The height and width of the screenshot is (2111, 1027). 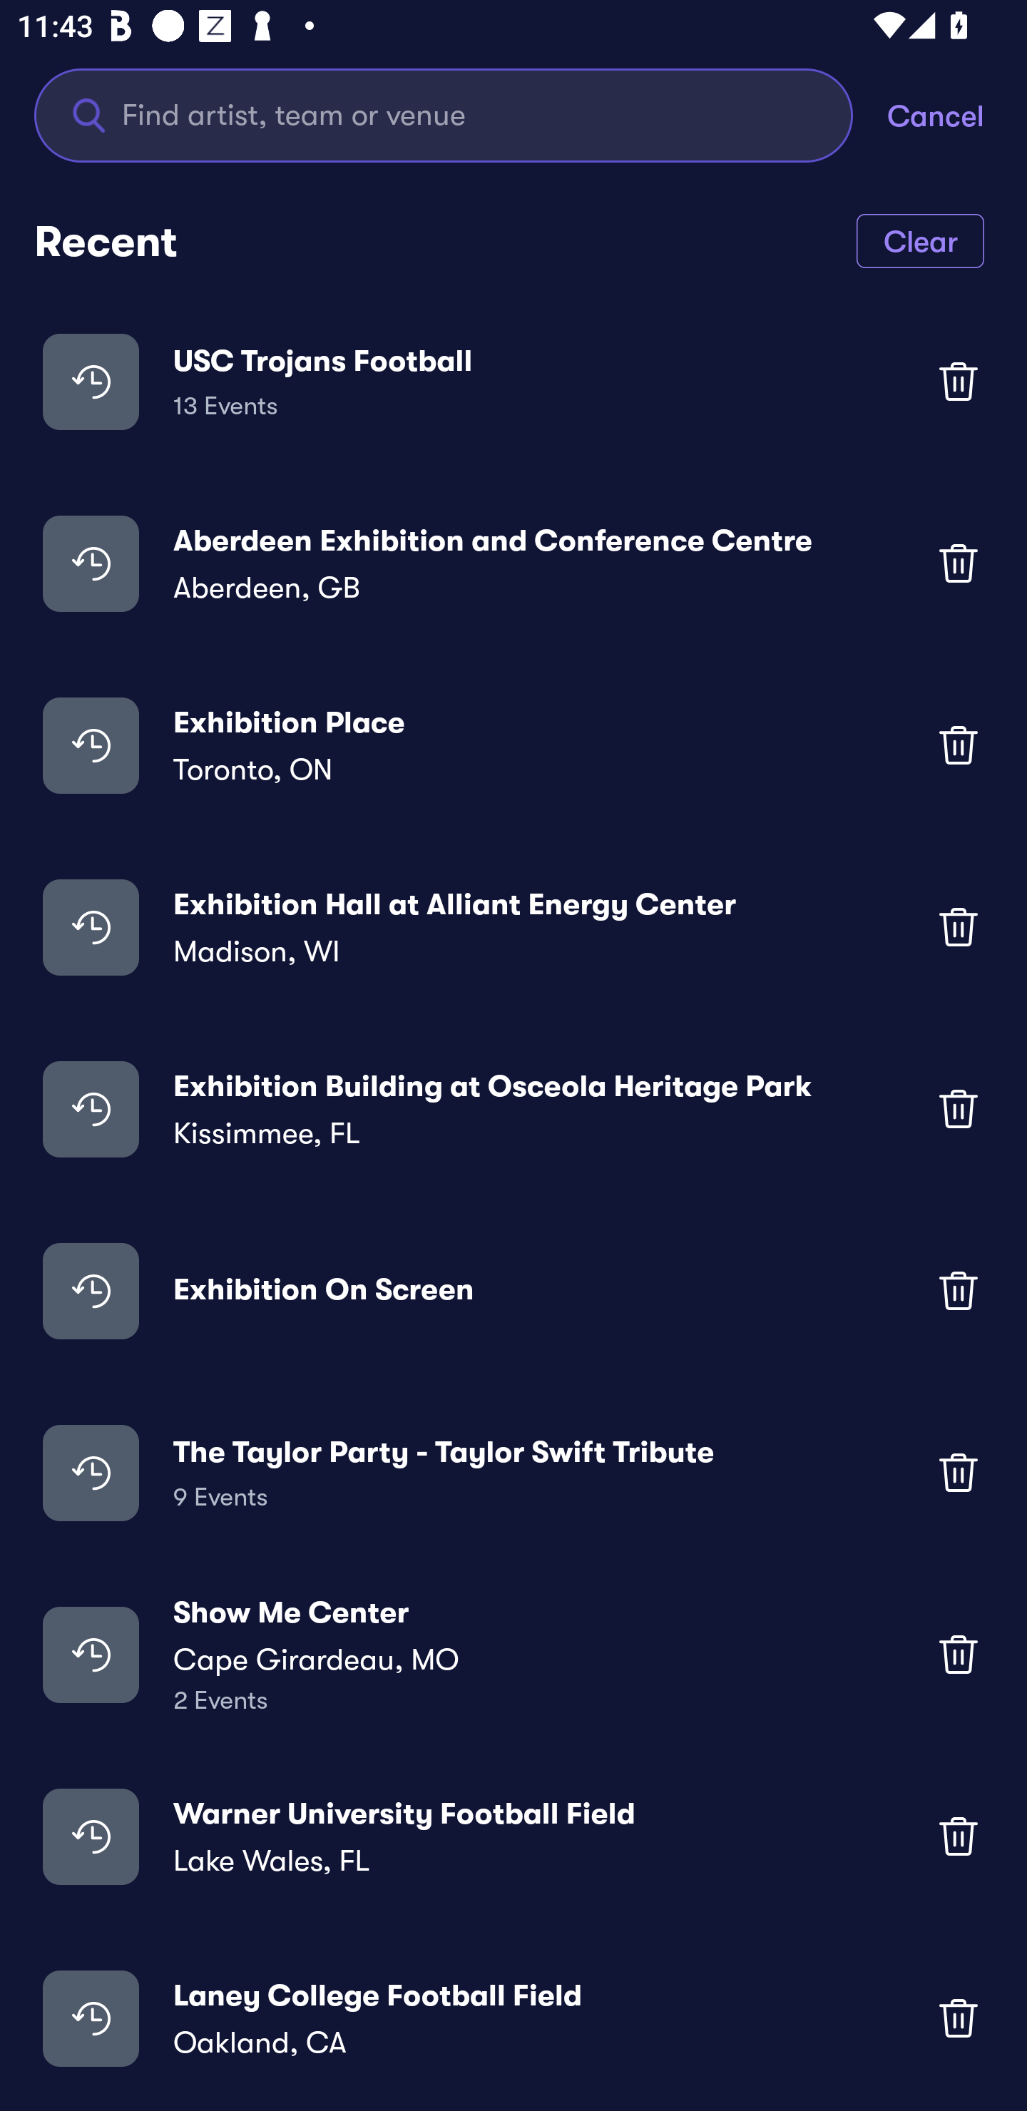 What do you see at coordinates (920, 240) in the screenshot?
I see `Clear` at bounding box center [920, 240].